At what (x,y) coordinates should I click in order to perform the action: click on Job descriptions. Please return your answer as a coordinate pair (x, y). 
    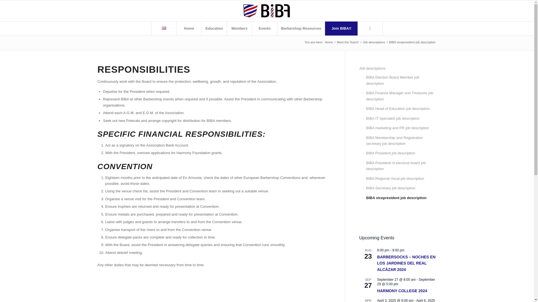
    Looking at the image, I should click on (374, 42).